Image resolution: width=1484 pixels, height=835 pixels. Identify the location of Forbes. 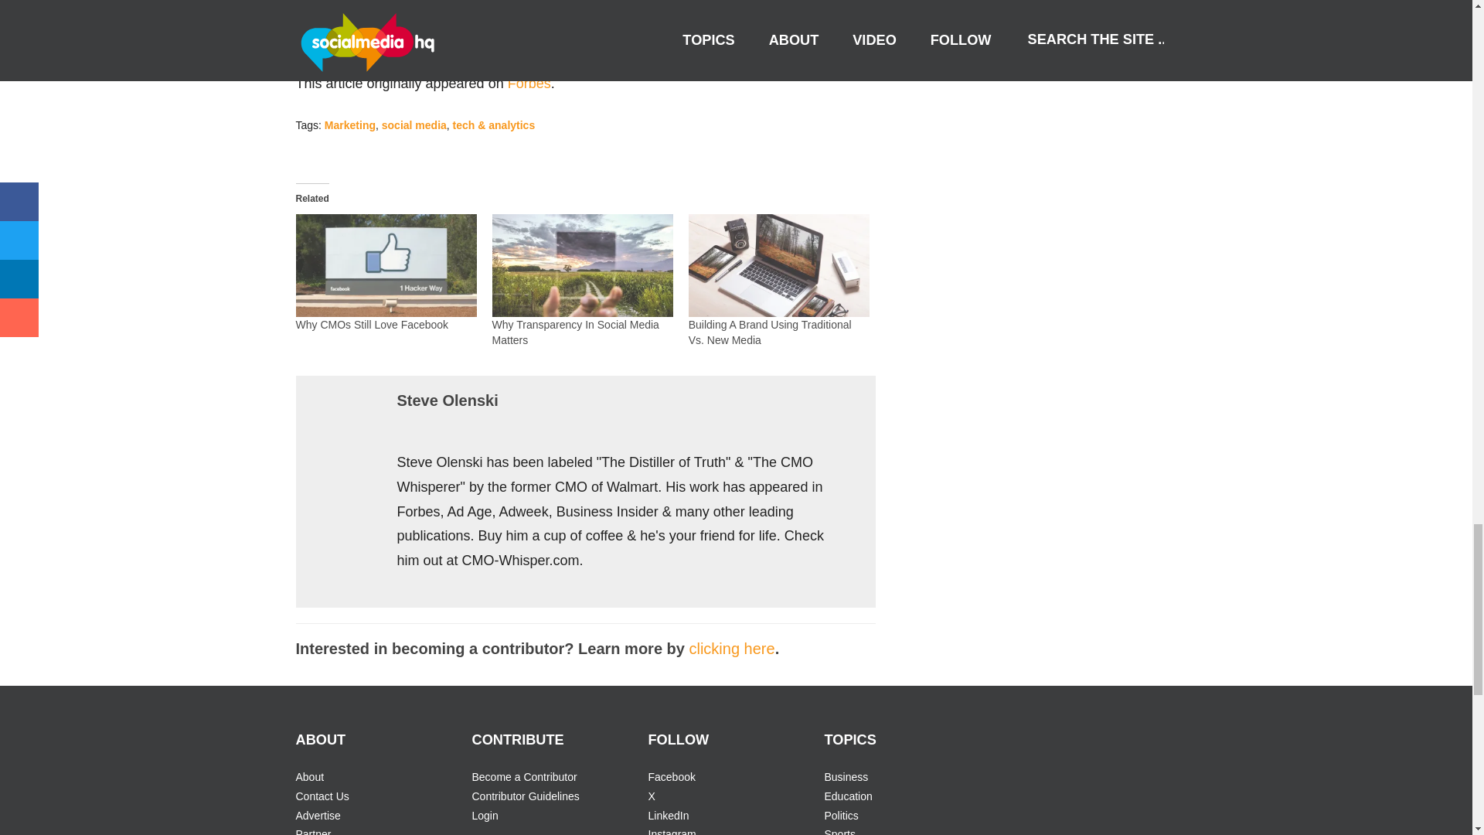
(529, 83).